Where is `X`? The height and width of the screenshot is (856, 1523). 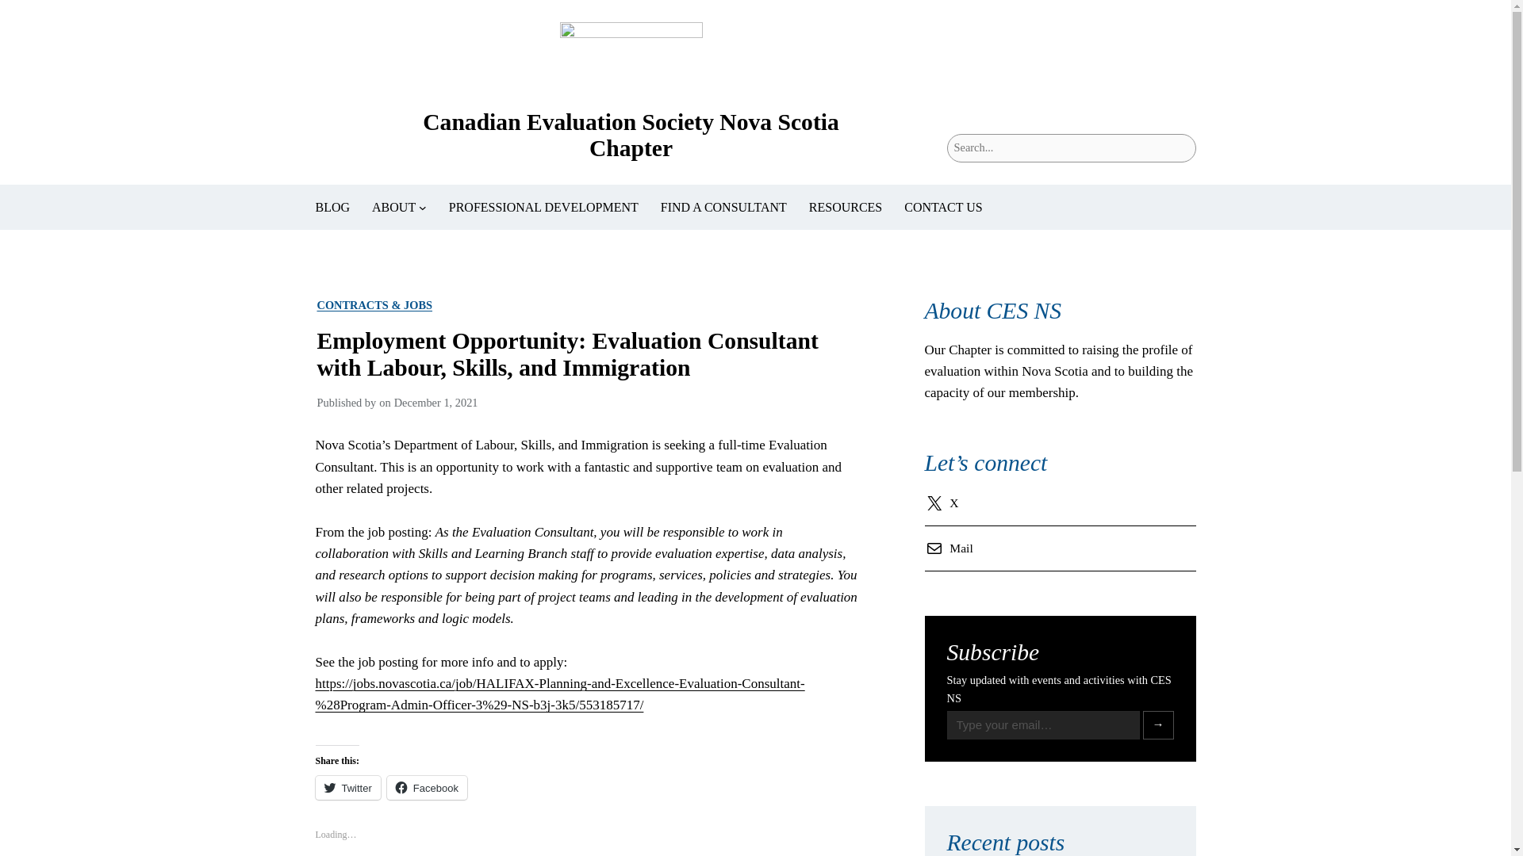
X is located at coordinates (945, 503).